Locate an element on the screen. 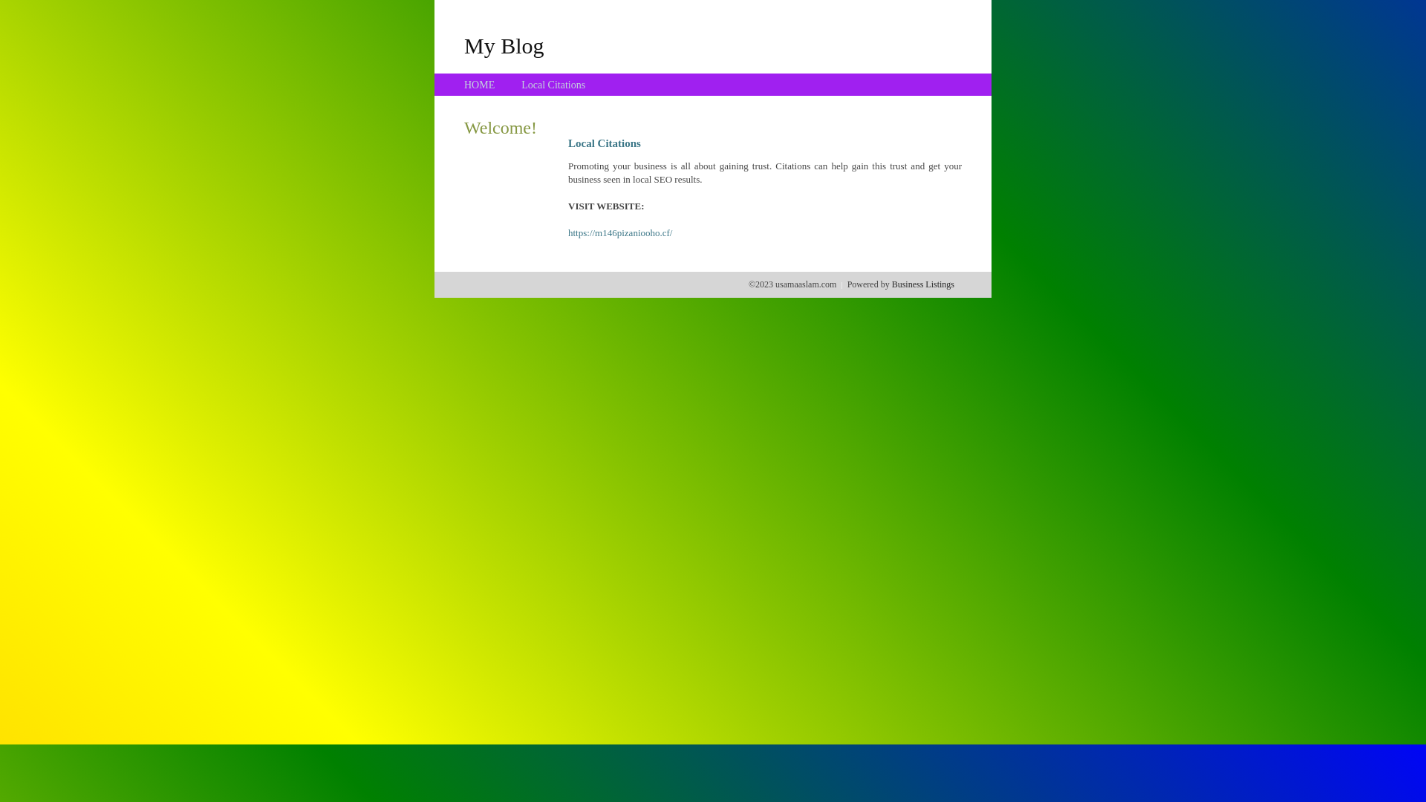 The image size is (1426, 802). https://m146pizaniooho.cf/ is located at coordinates (620, 233).